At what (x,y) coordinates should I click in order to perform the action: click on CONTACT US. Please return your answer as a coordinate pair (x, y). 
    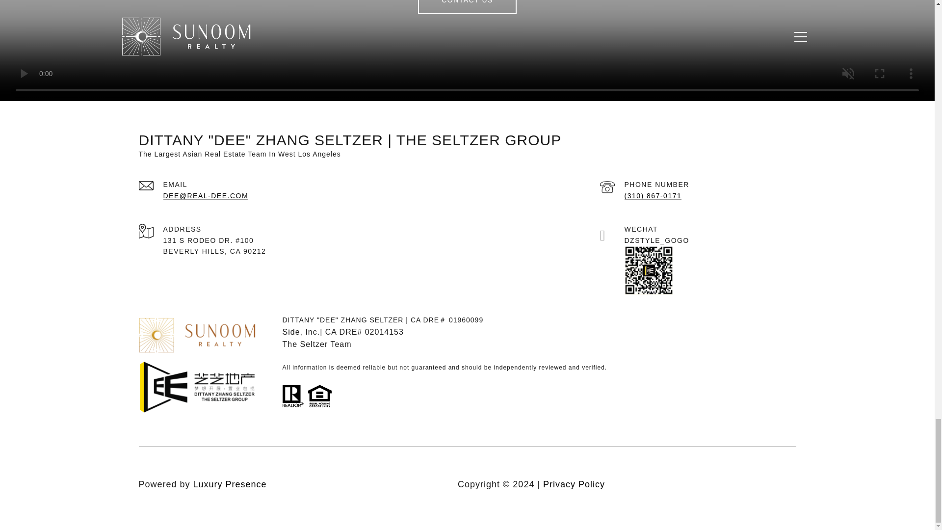
    Looking at the image, I should click on (467, 7).